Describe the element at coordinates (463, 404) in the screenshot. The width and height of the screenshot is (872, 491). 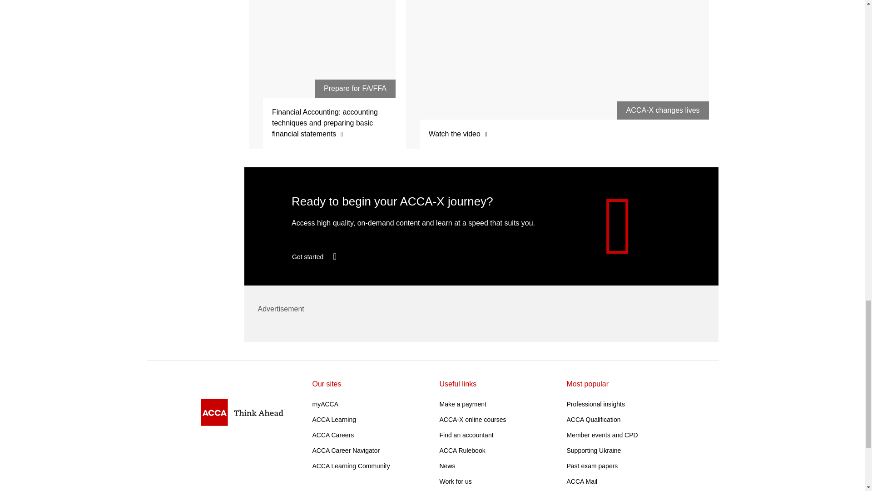
I see `Make a payment` at that location.